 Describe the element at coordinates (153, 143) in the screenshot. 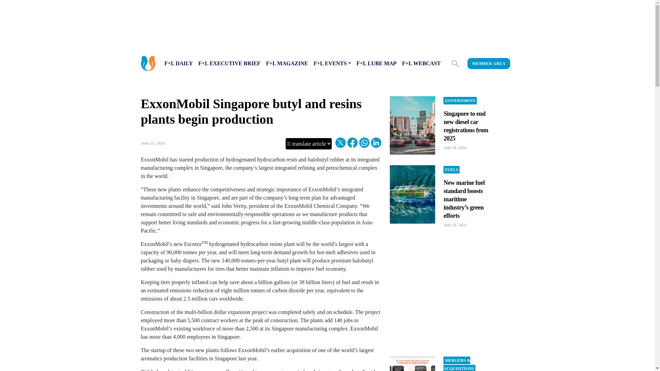

I see `June 21, 2018` at that location.